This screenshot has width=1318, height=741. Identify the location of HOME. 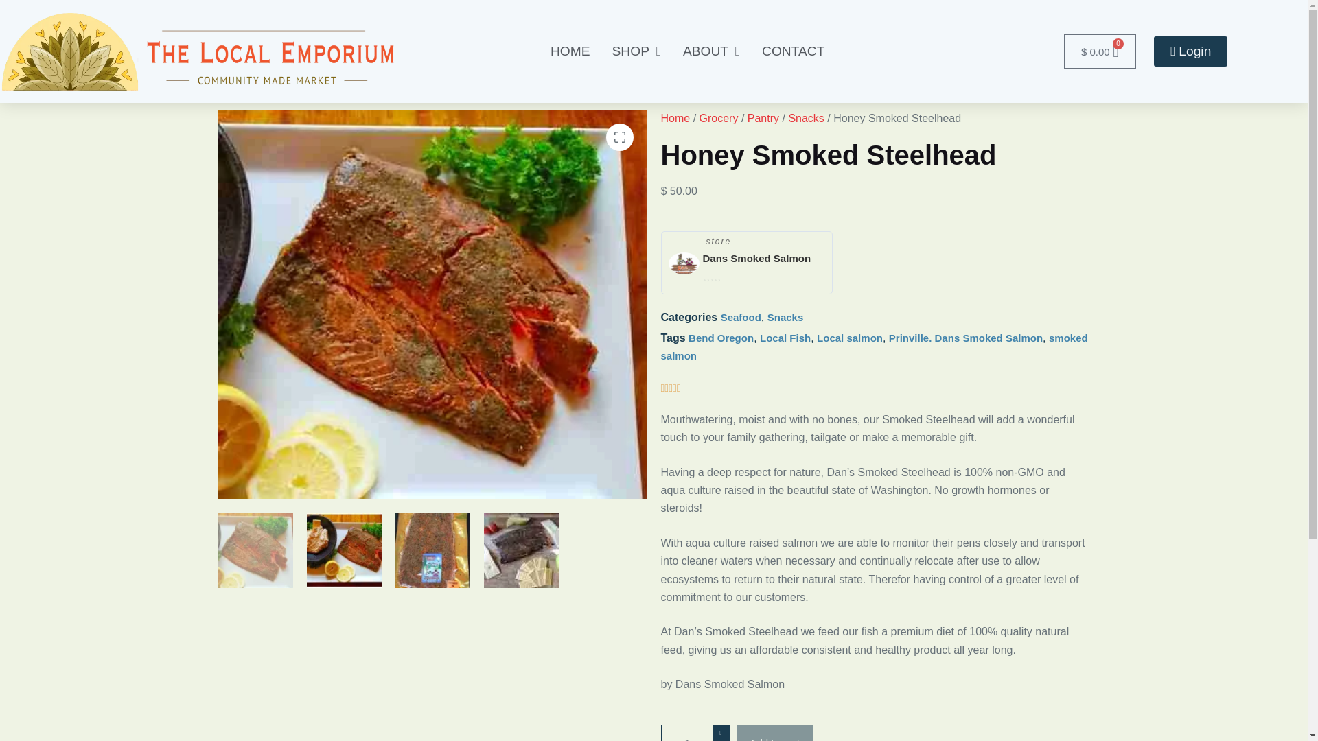
(570, 51).